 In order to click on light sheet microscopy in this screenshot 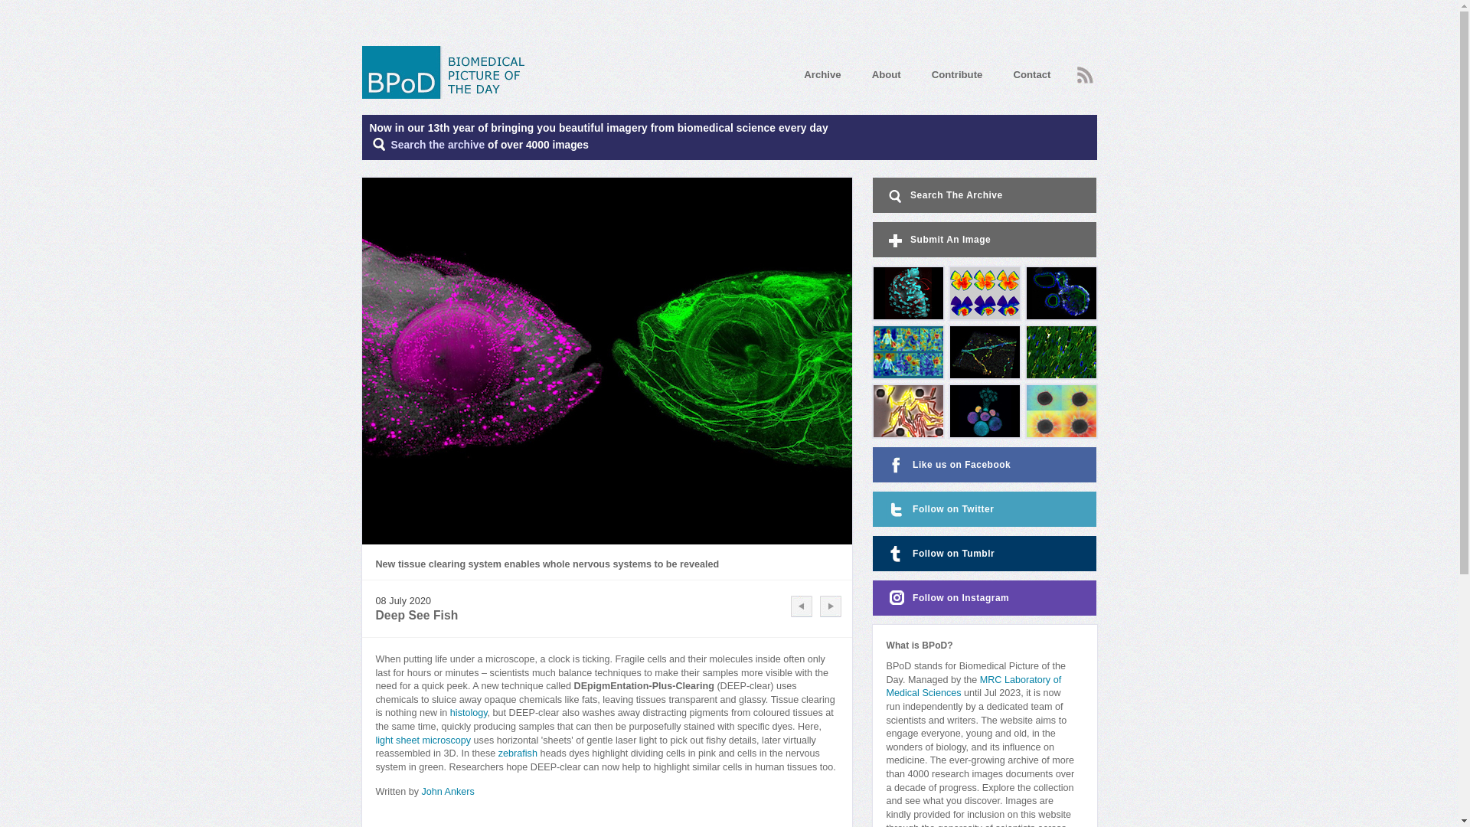, I will do `click(423, 740)`.